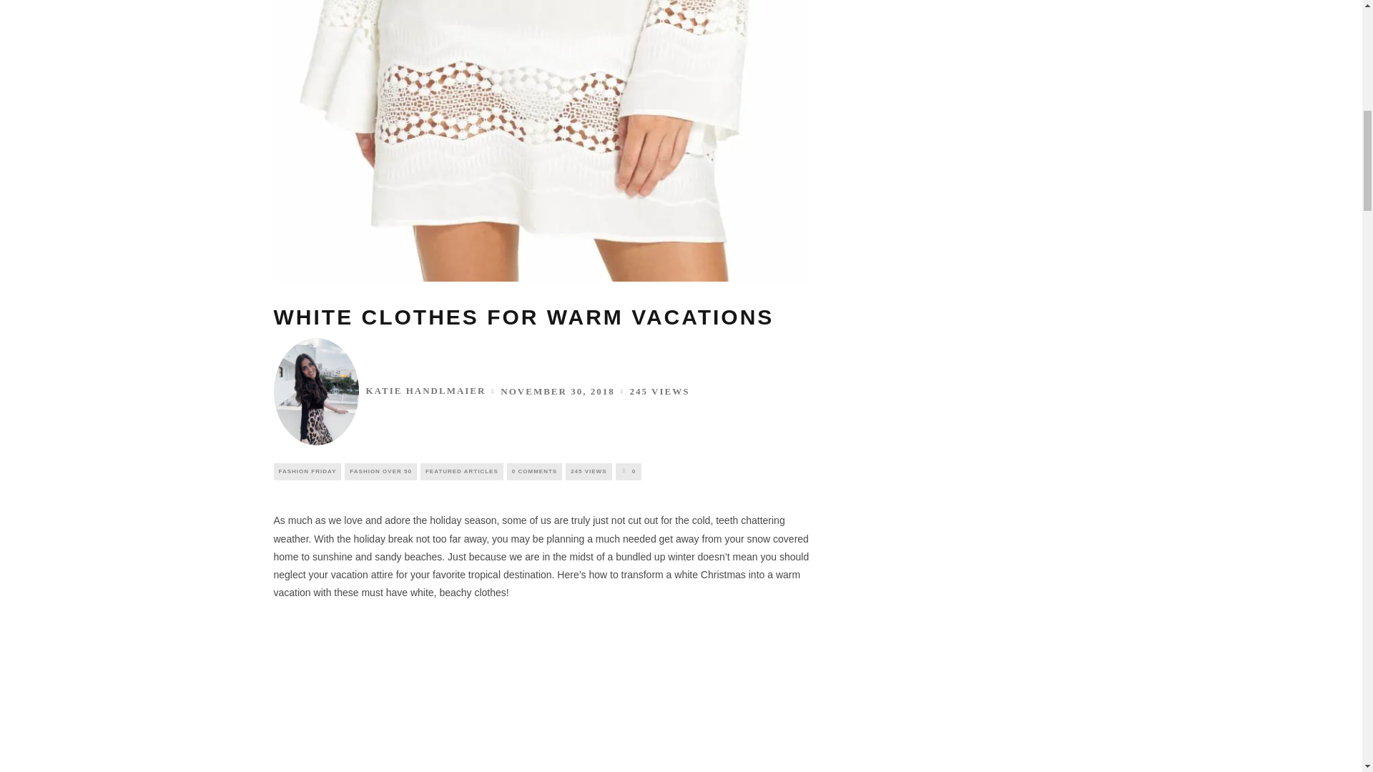 The height and width of the screenshot is (772, 1373). What do you see at coordinates (380, 472) in the screenshot?
I see `View all posts in Fashion Over 50` at bounding box center [380, 472].